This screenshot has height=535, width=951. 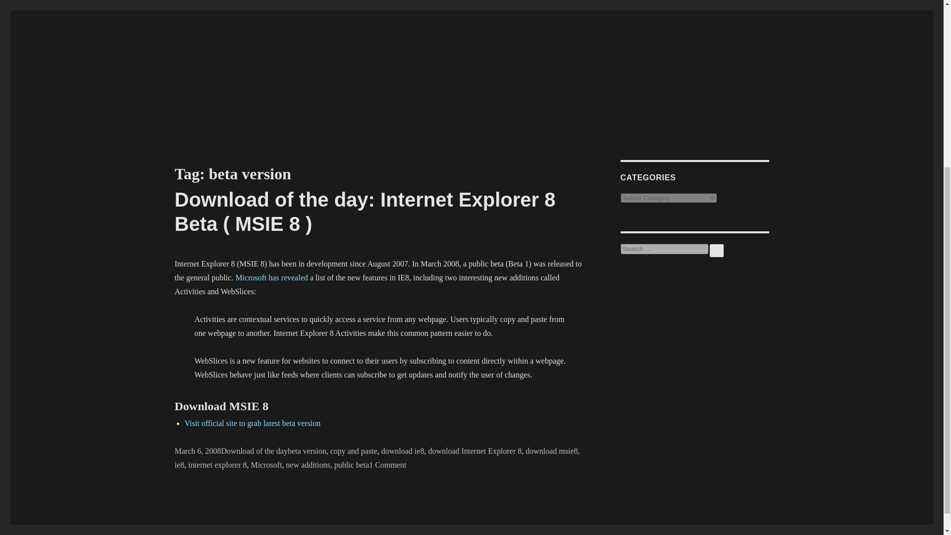 I want to click on Visit official site to grab latest beta version, so click(x=253, y=423).